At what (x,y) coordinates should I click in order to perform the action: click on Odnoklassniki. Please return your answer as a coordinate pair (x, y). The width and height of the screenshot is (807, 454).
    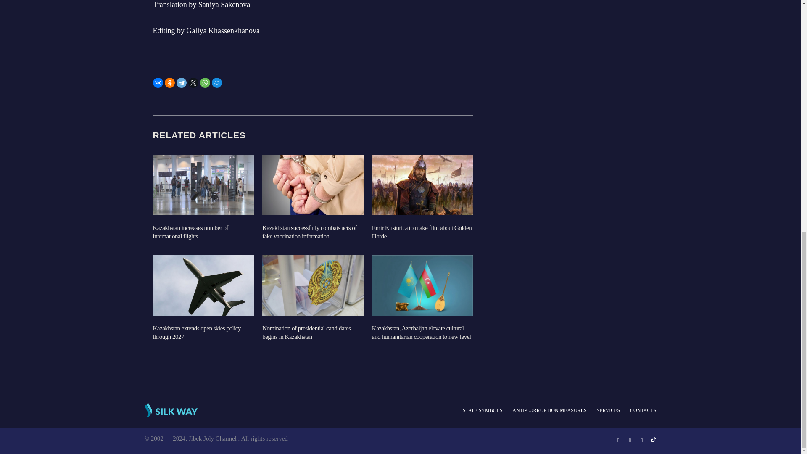
    Looking at the image, I should click on (170, 82).